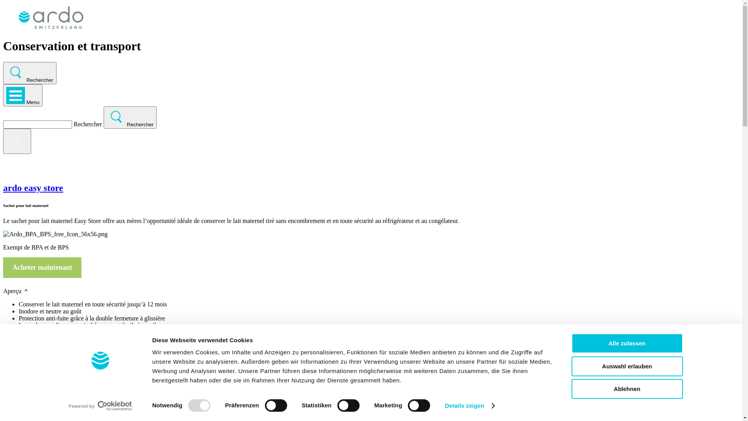 The width and height of the screenshot is (748, 421). What do you see at coordinates (371, 188) in the screenshot?
I see `ardo easy store` at bounding box center [371, 188].